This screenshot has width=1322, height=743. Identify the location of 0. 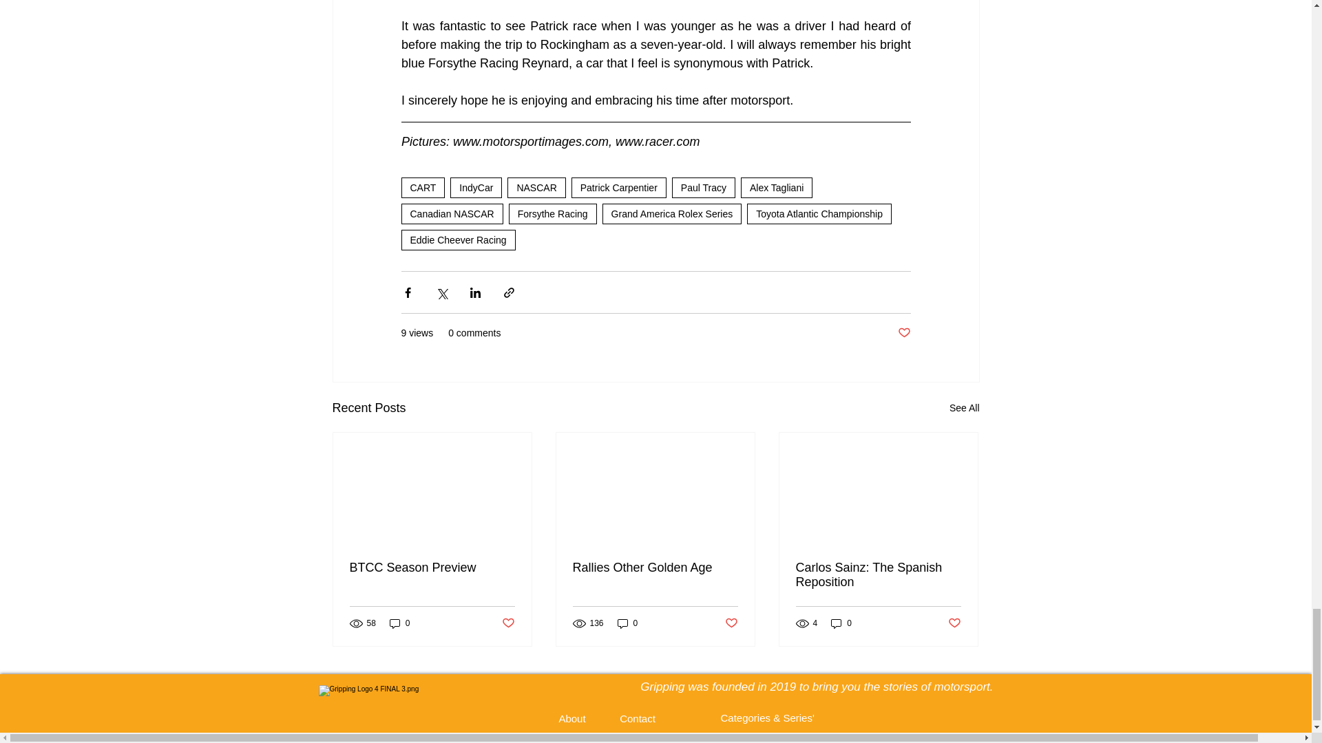
(628, 623).